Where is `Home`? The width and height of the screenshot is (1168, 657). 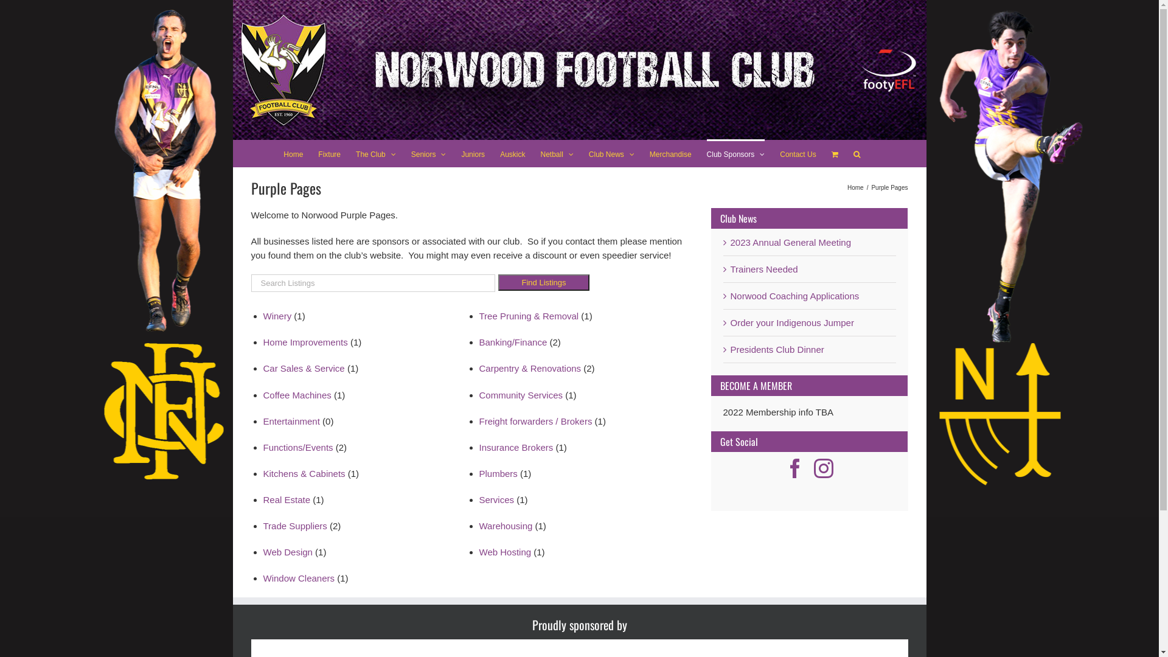 Home is located at coordinates (855, 187).